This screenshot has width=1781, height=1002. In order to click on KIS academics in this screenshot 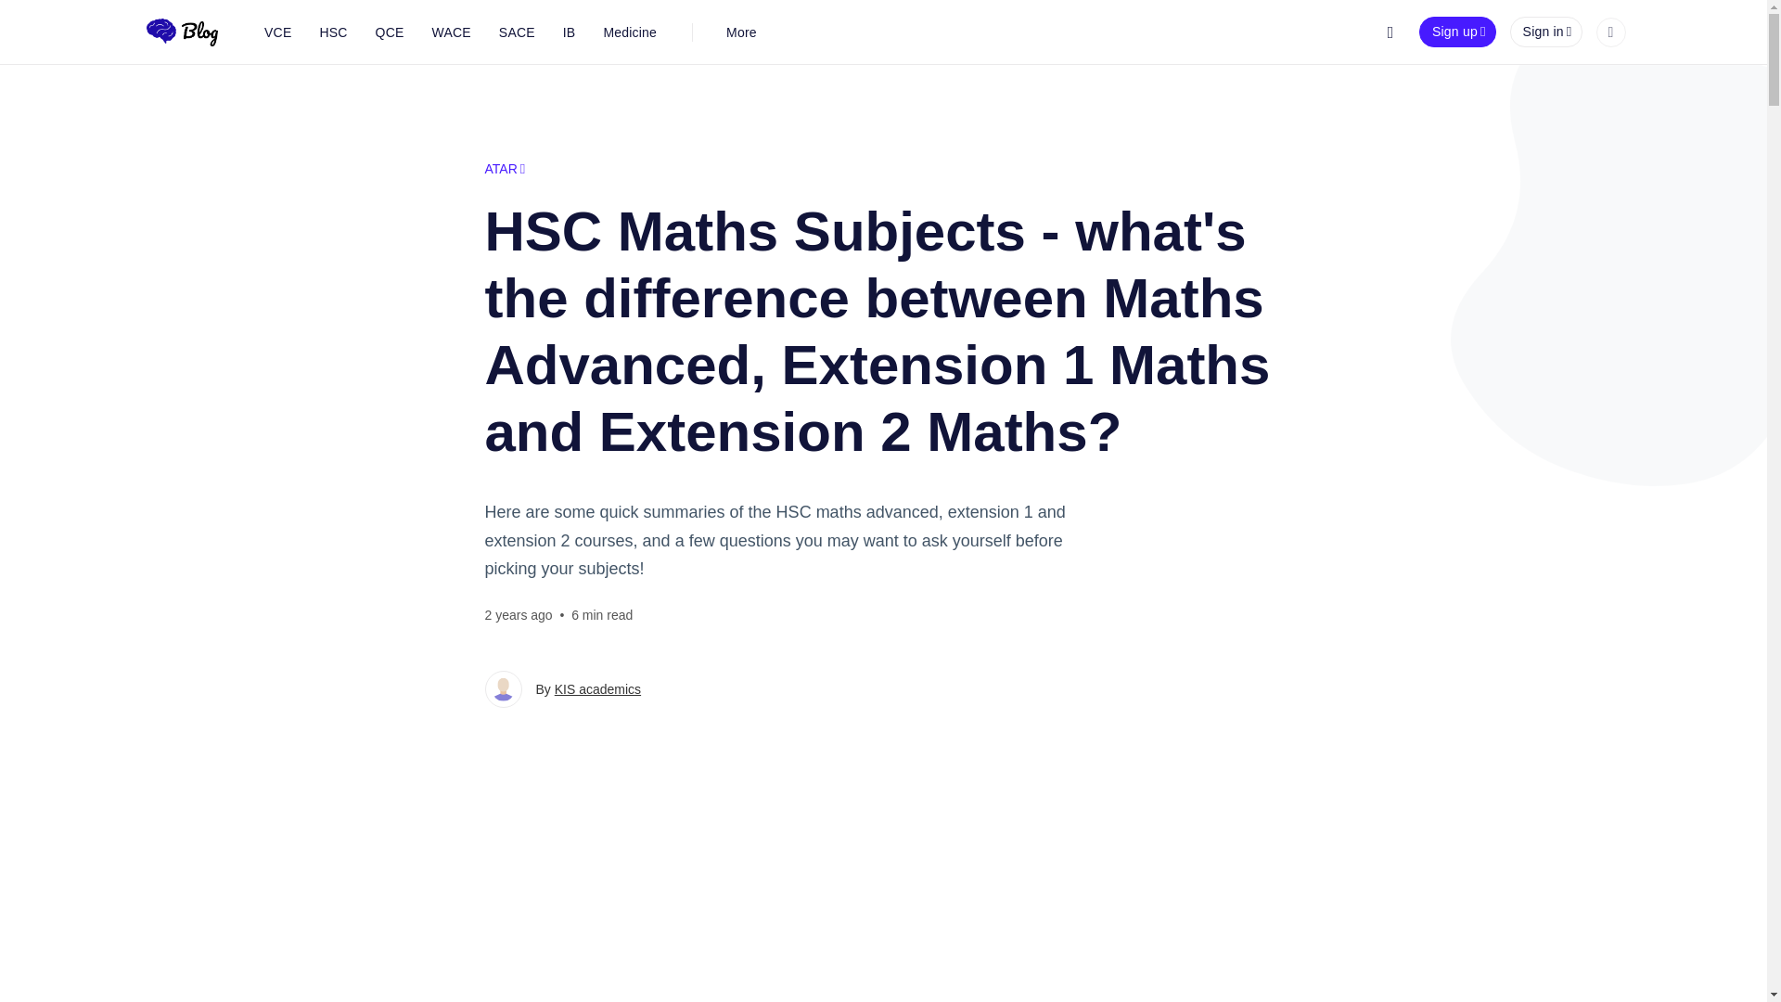, I will do `click(597, 688)`.